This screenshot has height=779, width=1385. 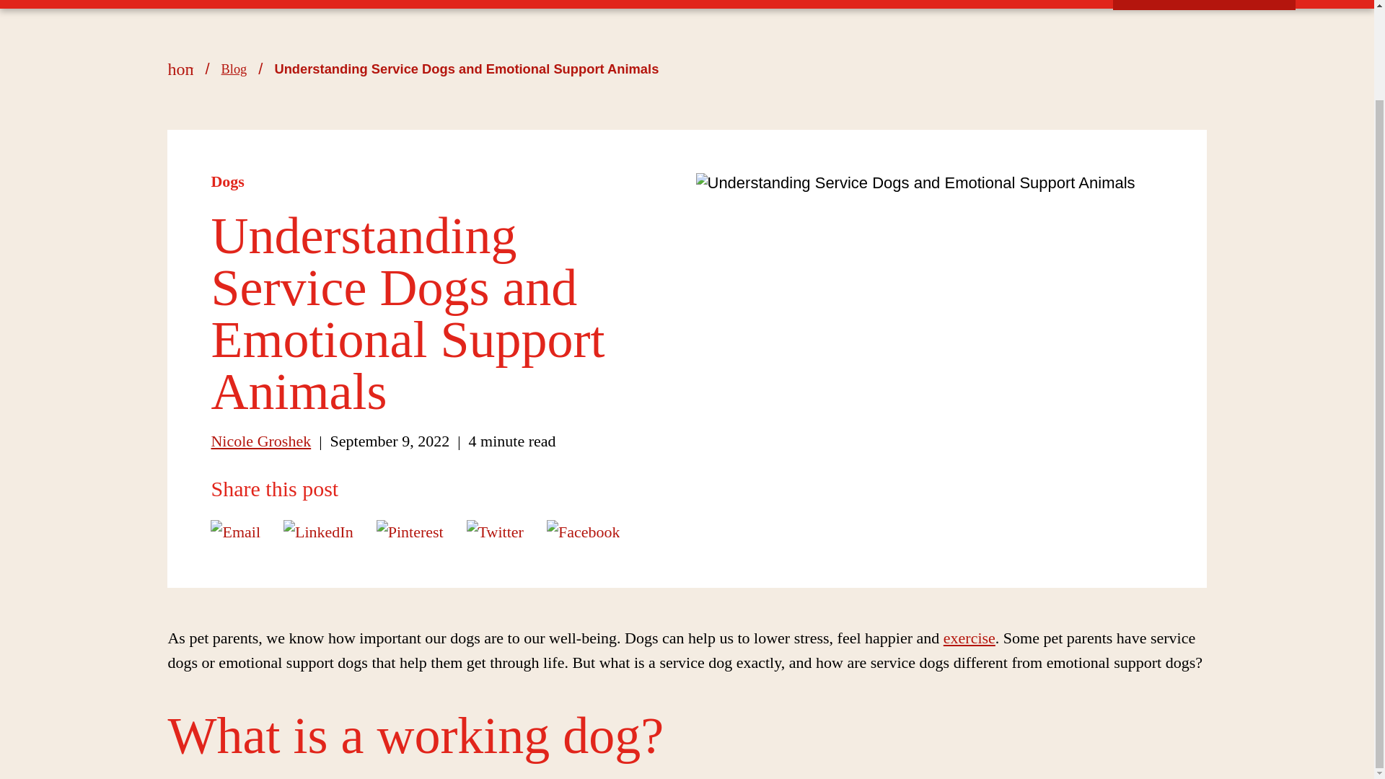 I want to click on Facebook, so click(x=584, y=531).